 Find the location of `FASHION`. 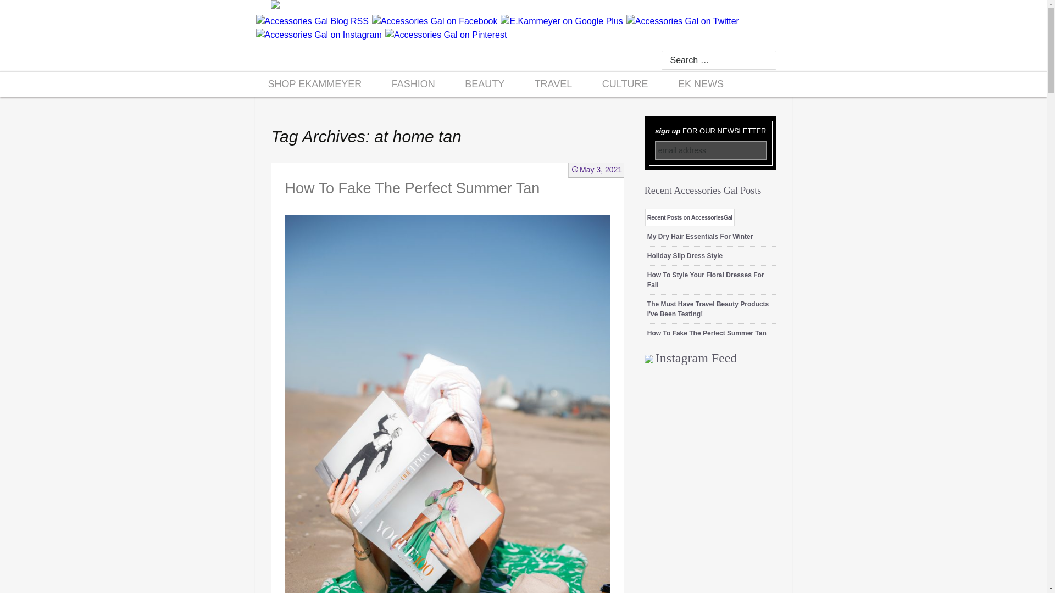

FASHION is located at coordinates (413, 83).